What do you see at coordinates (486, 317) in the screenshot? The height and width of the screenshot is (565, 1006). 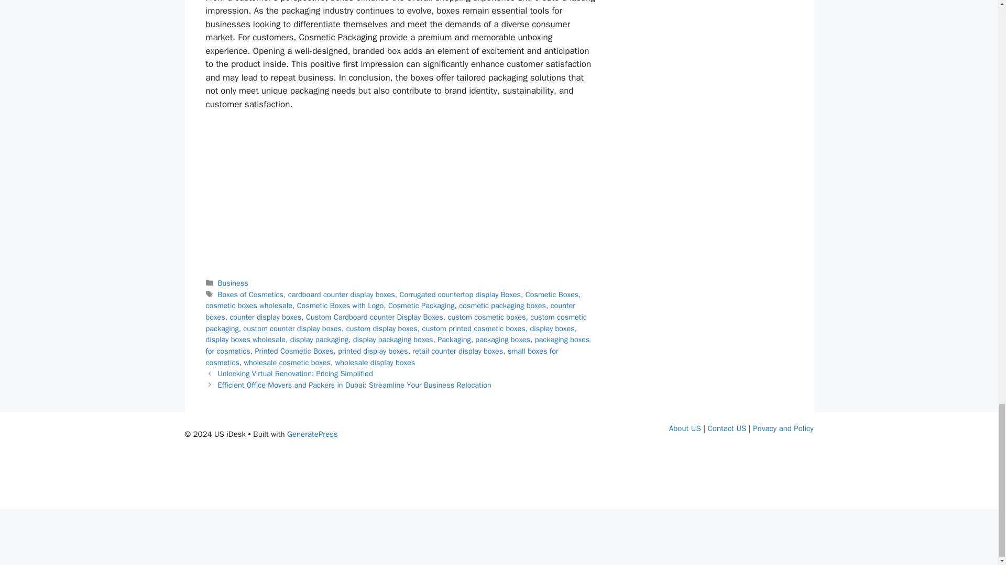 I see `custom cosmetic boxes` at bounding box center [486, 317].